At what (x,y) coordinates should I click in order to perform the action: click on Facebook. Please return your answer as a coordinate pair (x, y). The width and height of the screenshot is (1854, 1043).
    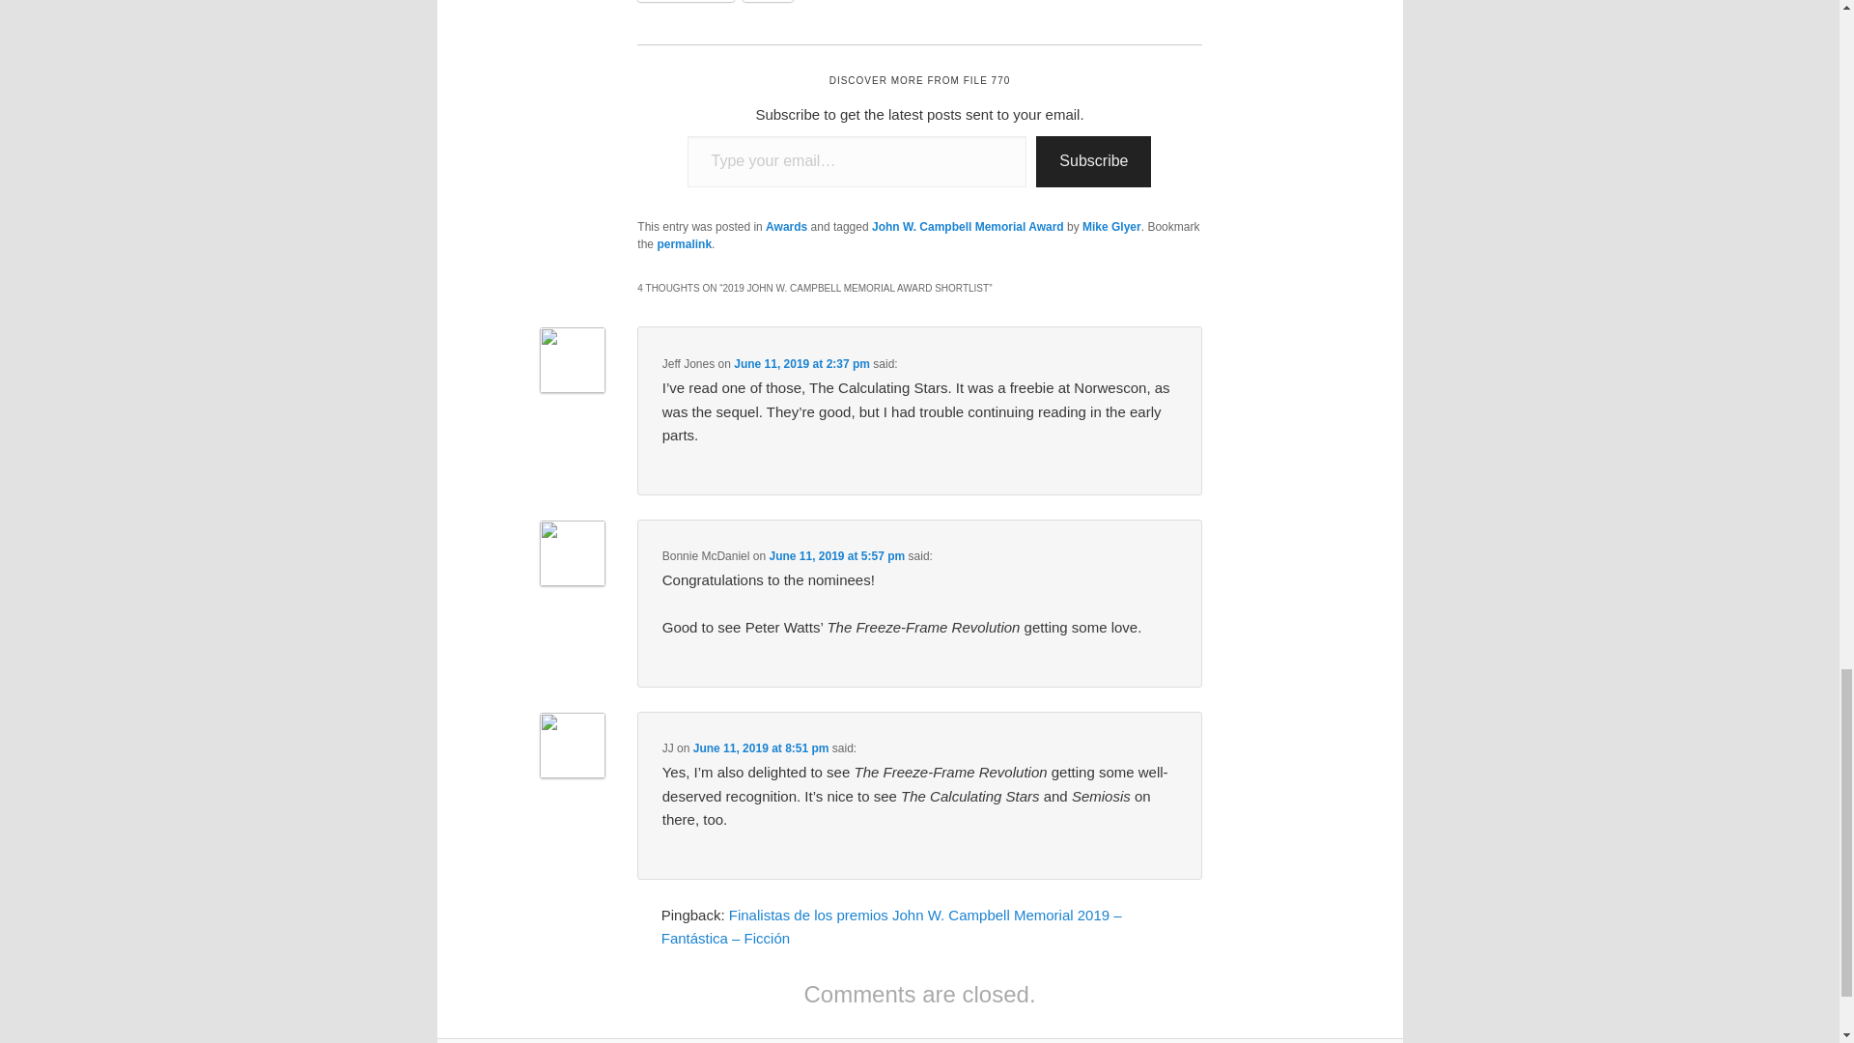
    Looking at the image, I should click on (686, 1).